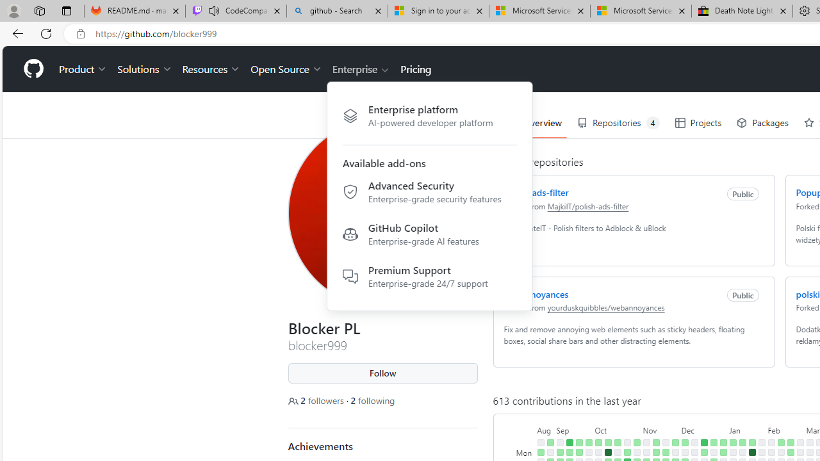 This screenshot has width=820, height=461. What do you see at coordinates (627, 442) in the screenshot?
I see `No contributions on October 22nd.` at bounding box center [627, 442].